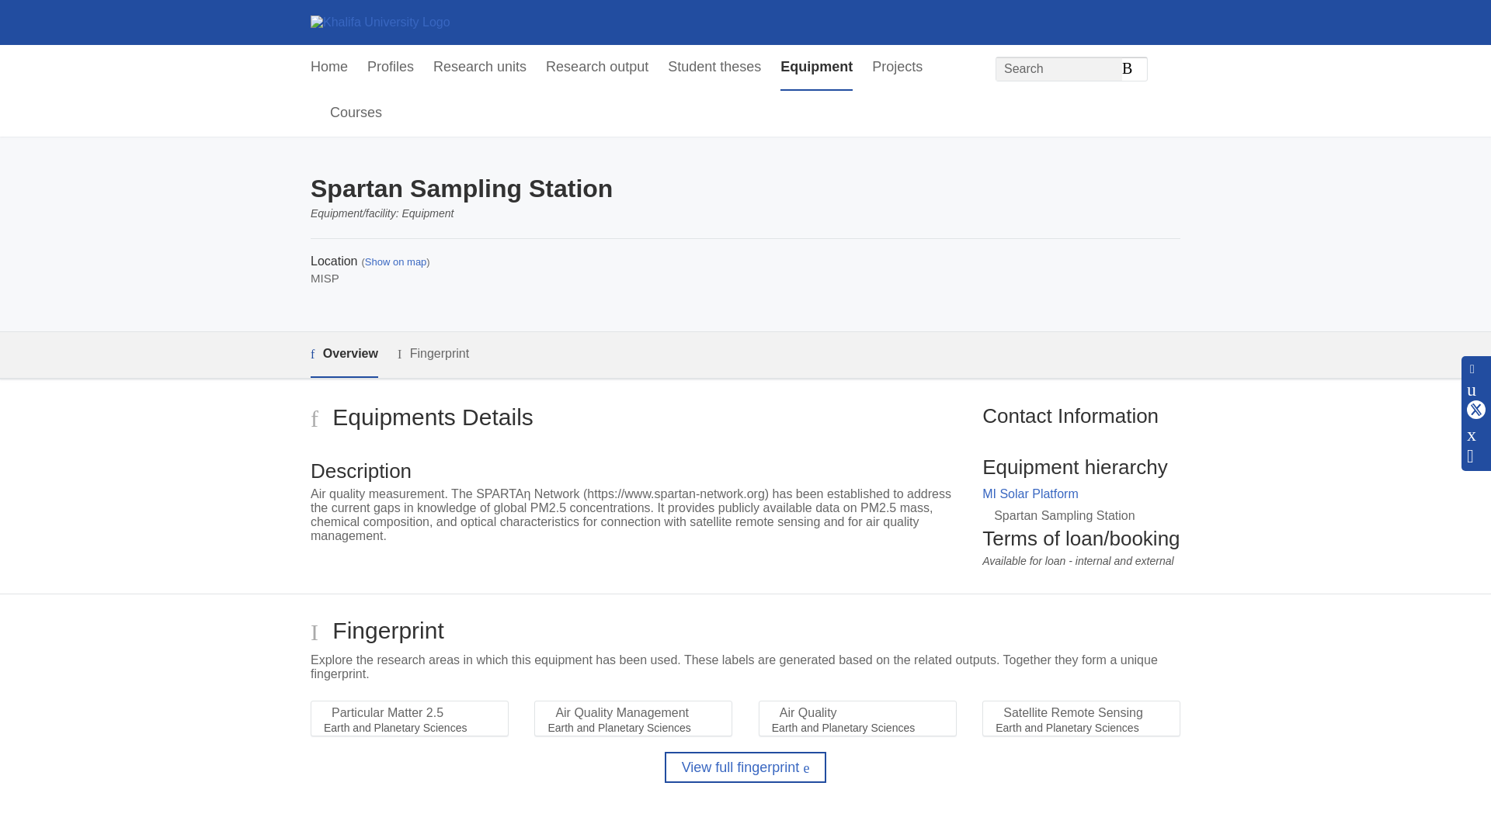 This screenshot has height=838, width=1491. Describe the element at coordinates (898, 68) in the screenshot. I see `Projects` at that location.